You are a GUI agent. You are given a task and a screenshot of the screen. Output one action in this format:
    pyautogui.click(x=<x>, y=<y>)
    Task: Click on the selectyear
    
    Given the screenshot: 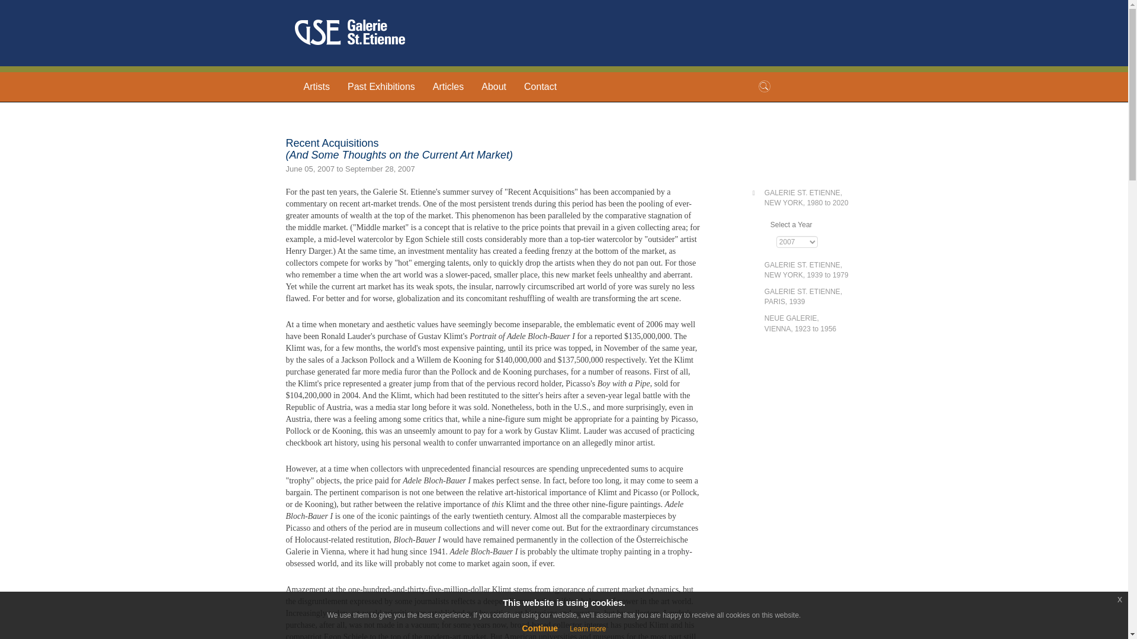 What is the action you would take?
    pyautogui.click(x=803, y=297)
    